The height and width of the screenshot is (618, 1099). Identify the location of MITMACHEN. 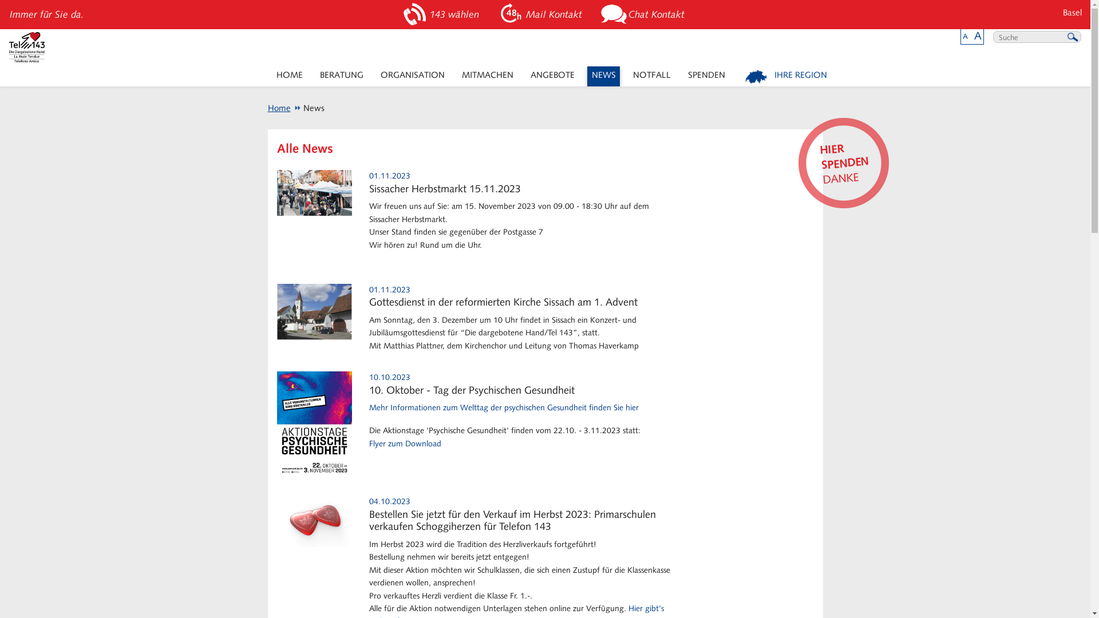
(488, 77).